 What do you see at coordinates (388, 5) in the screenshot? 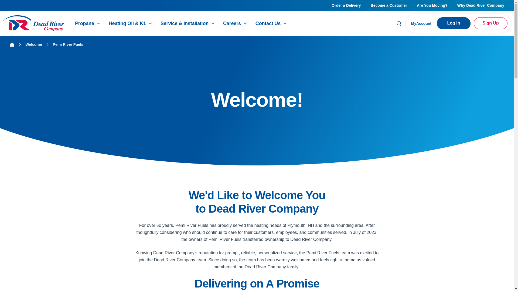
I see `Become a Customer` at bounding box center [388, 5].